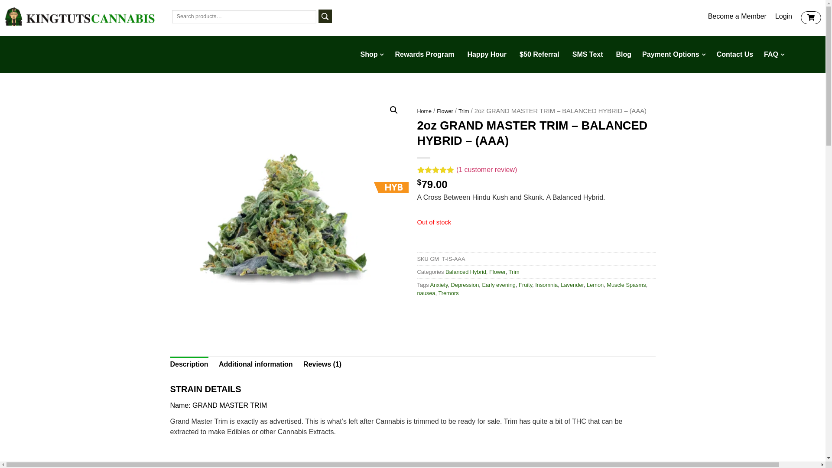 The image size is (832, 468). Describe the element at coordinates (464, 111) in the screenshot. I see `Trim` at that location.